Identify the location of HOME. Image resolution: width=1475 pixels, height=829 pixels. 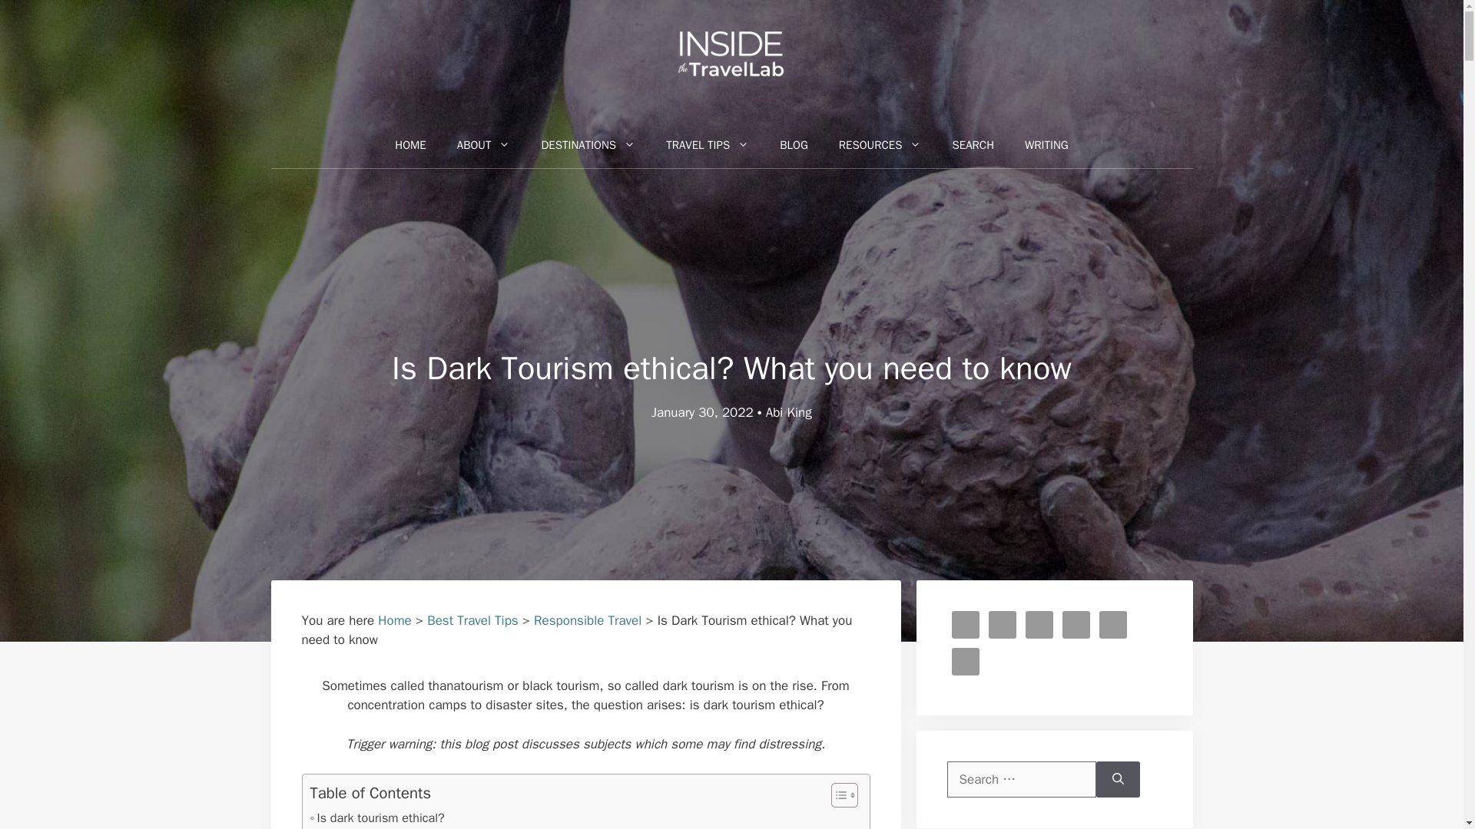
(410, 145).